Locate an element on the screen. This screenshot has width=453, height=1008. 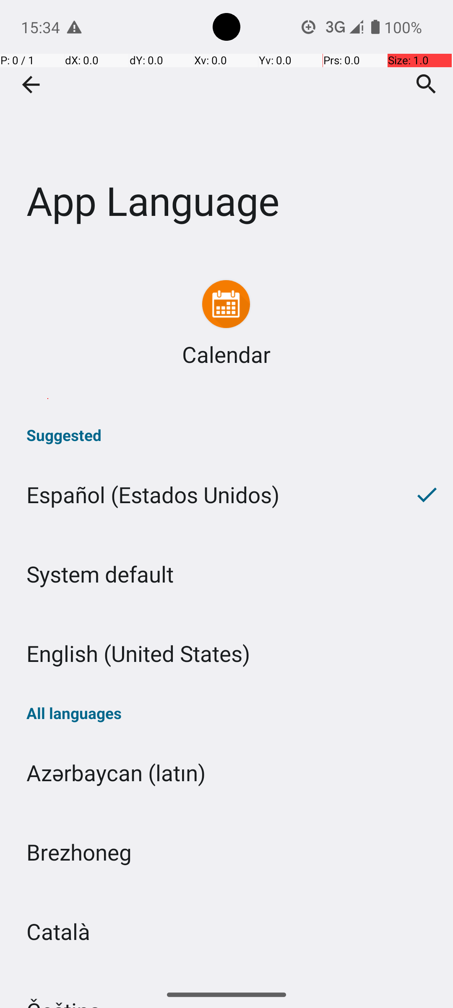
App Language is located at coordinates (226, 126).